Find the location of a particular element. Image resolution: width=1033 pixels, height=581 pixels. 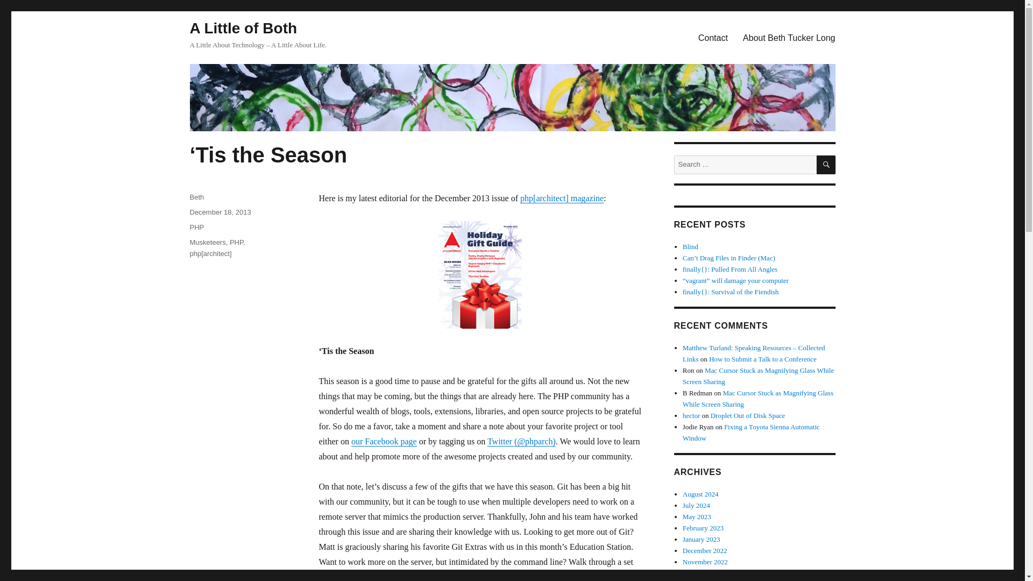

Beth is located at coordinates (196, 197).